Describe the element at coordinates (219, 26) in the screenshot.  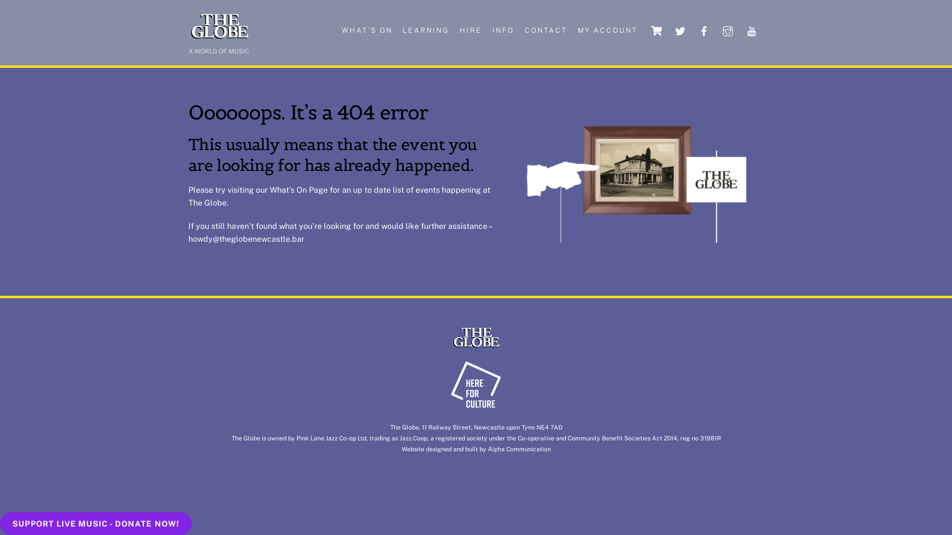
I see `The-Globe-Logo-TEXT-ONLY` at that location.